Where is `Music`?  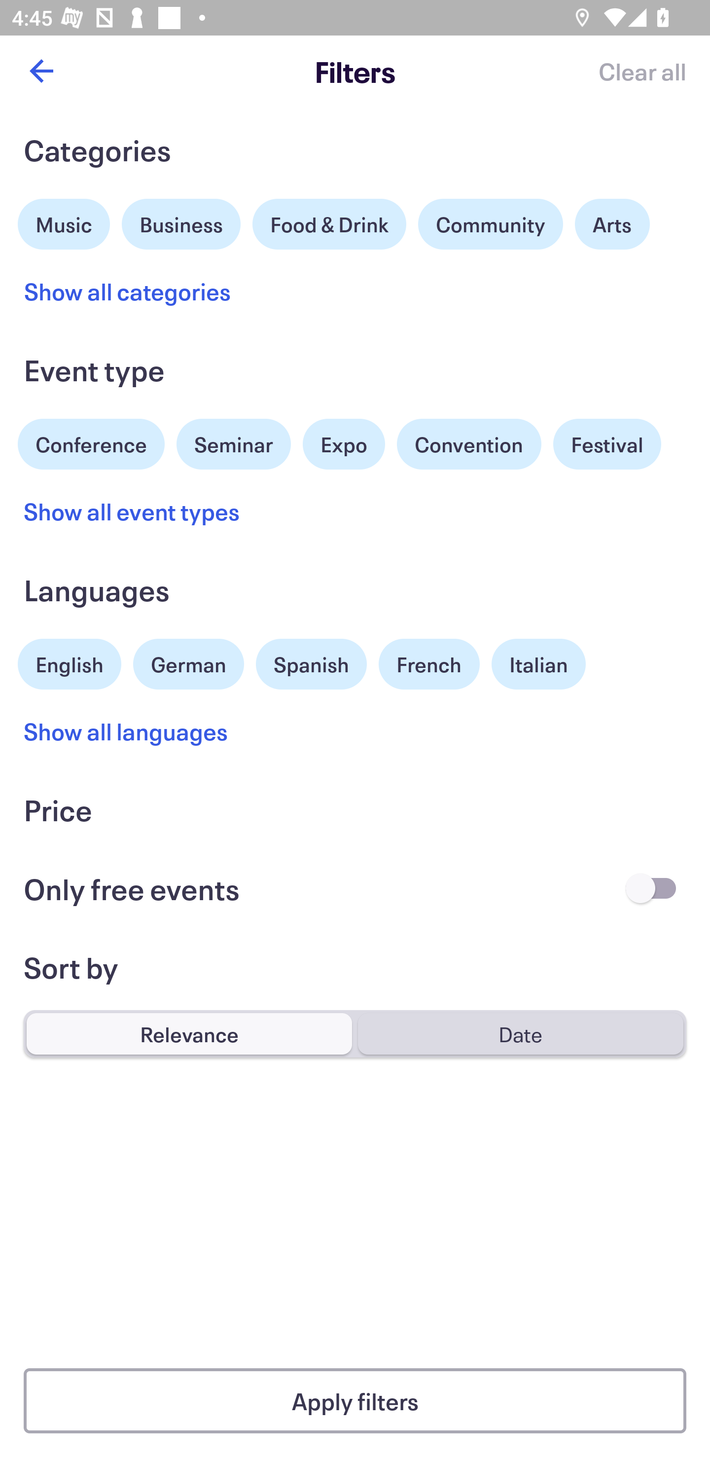
Music is located at coordinates (64, 222).